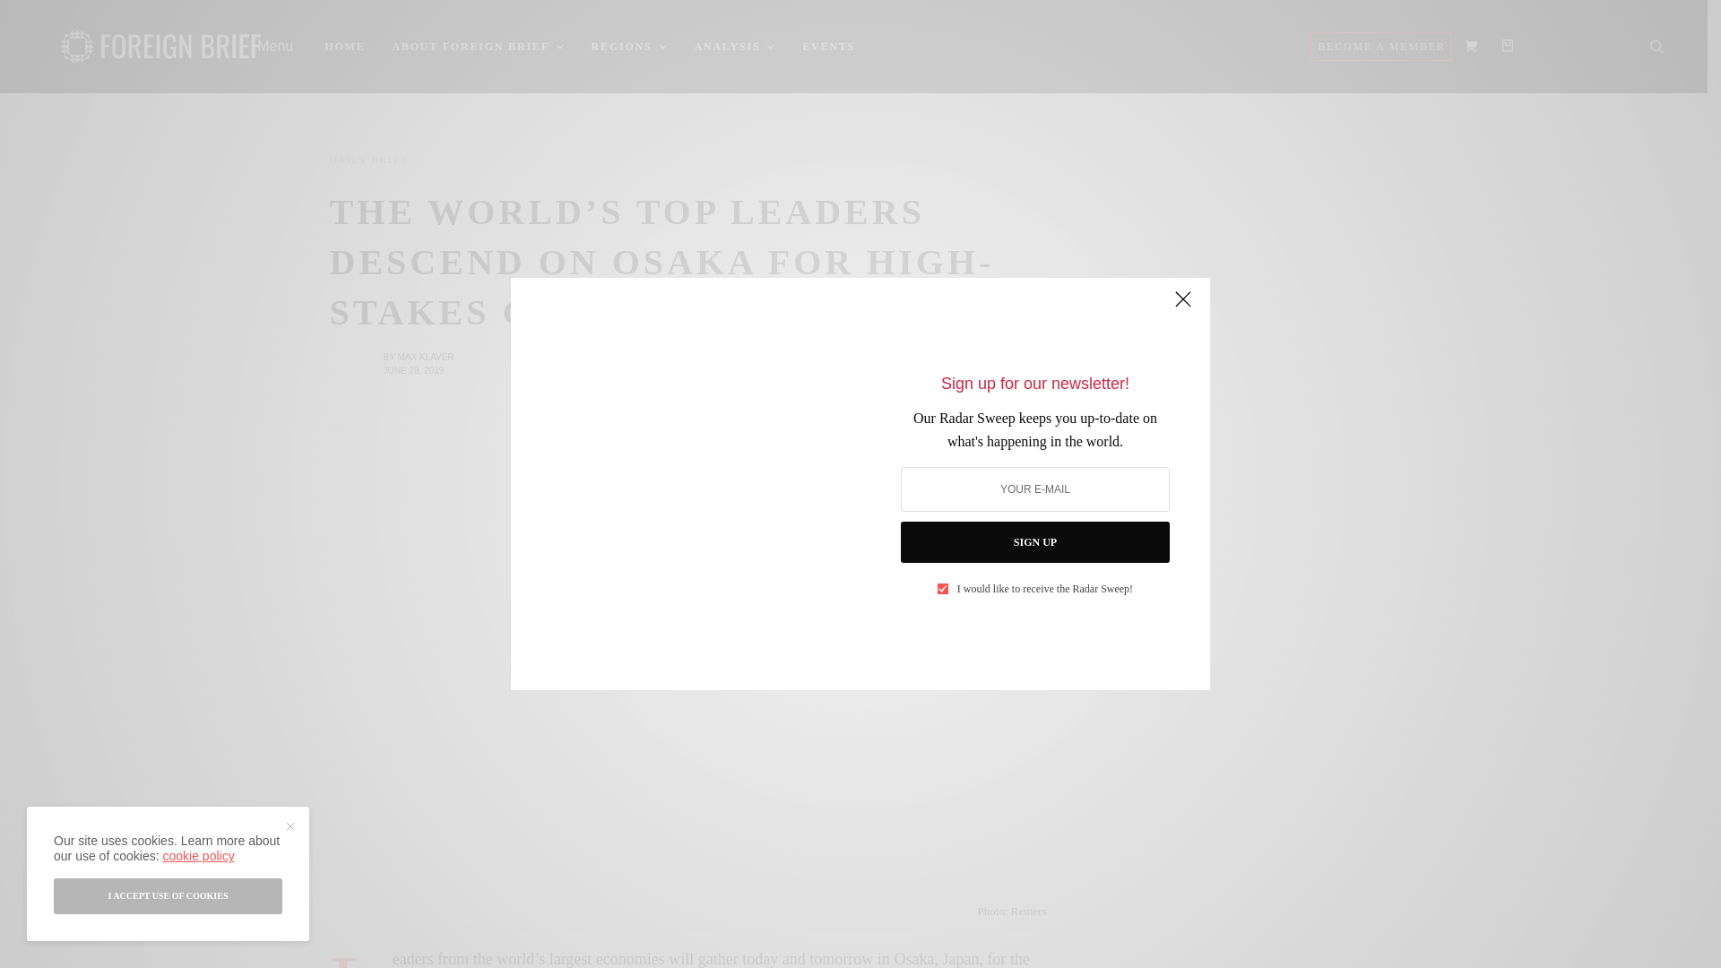  What do you see at coordinates (1380, 47) in the screenshot?
I see `BECOME A MEMBER` at bounding box center [1380, 47].